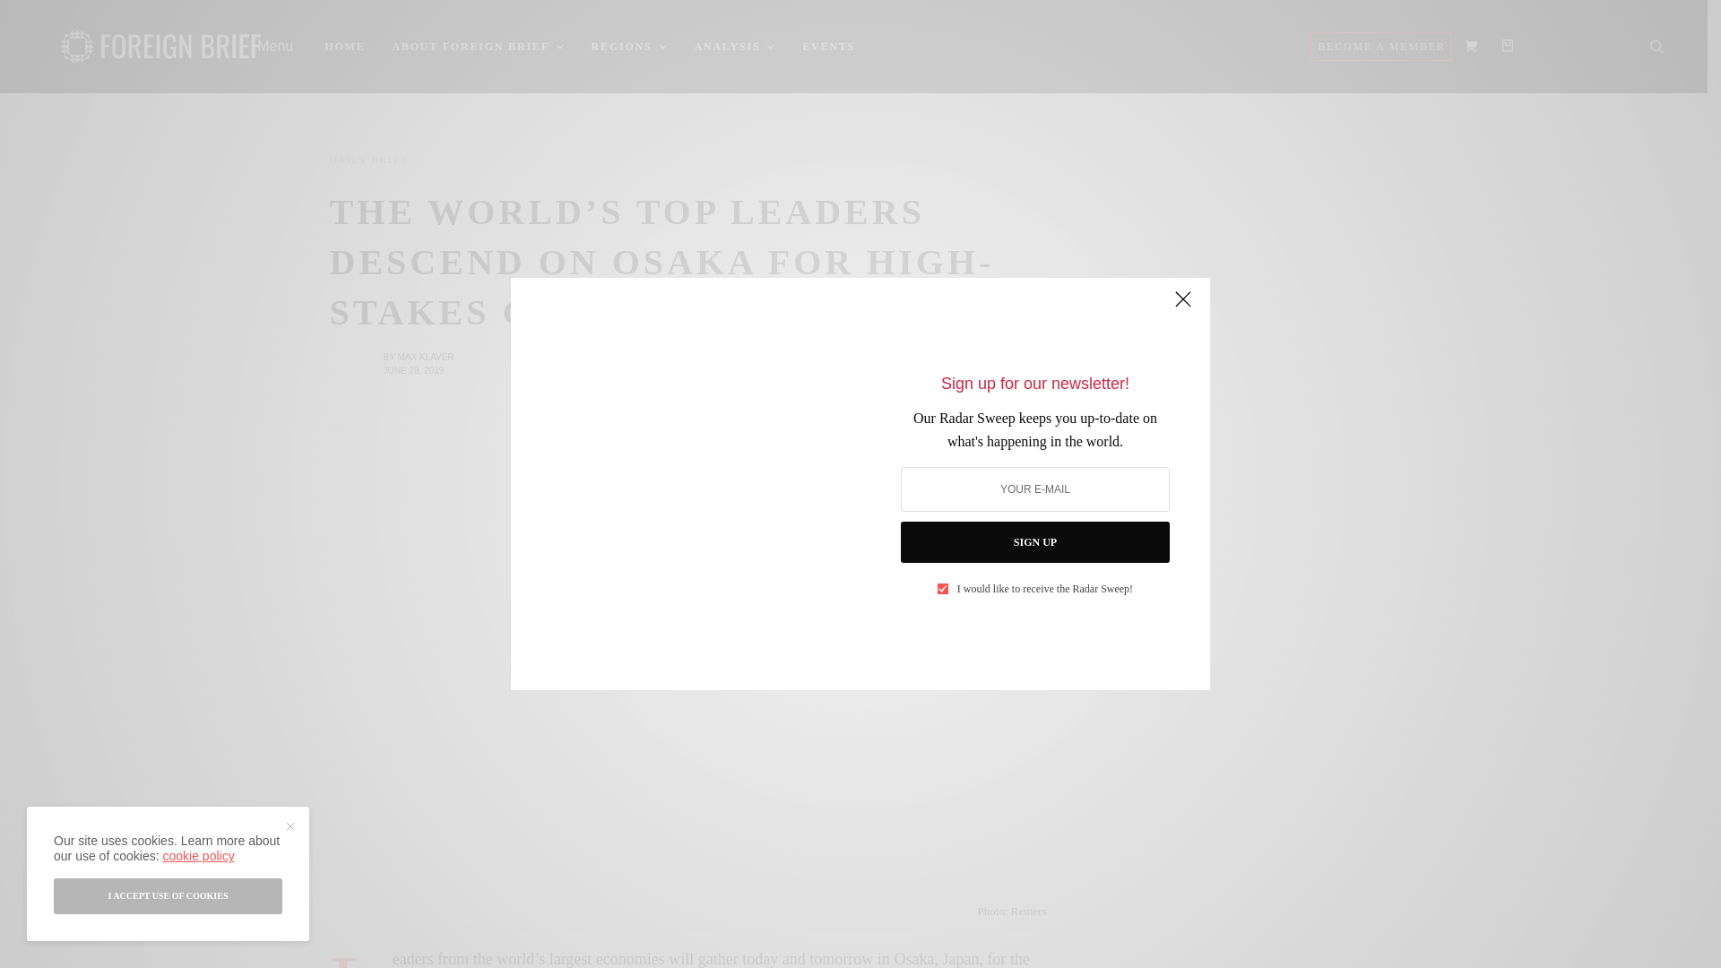  What do you see at coordinates (1380, 47) in the screenshot?
I see `BECOME A MEMBER` at bounding box center [1380, 47].